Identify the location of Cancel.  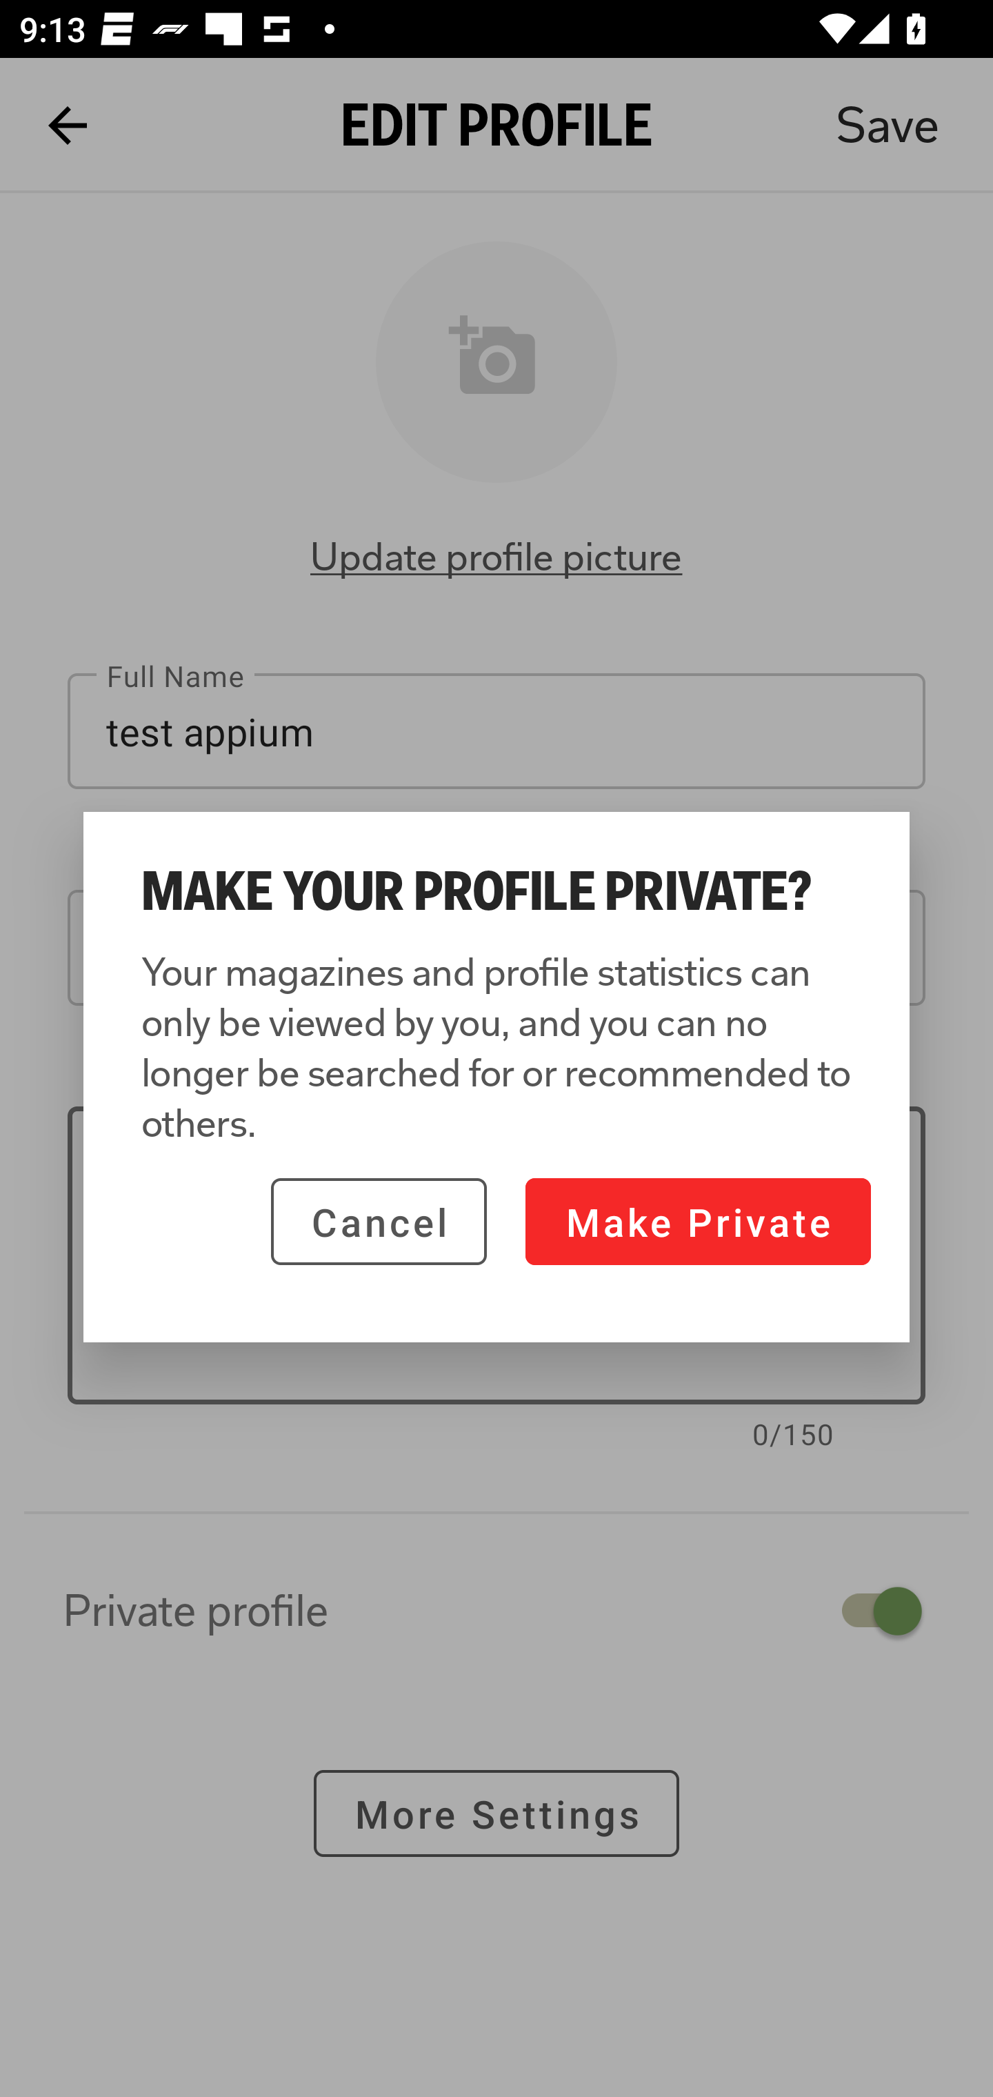
(379, 1221).